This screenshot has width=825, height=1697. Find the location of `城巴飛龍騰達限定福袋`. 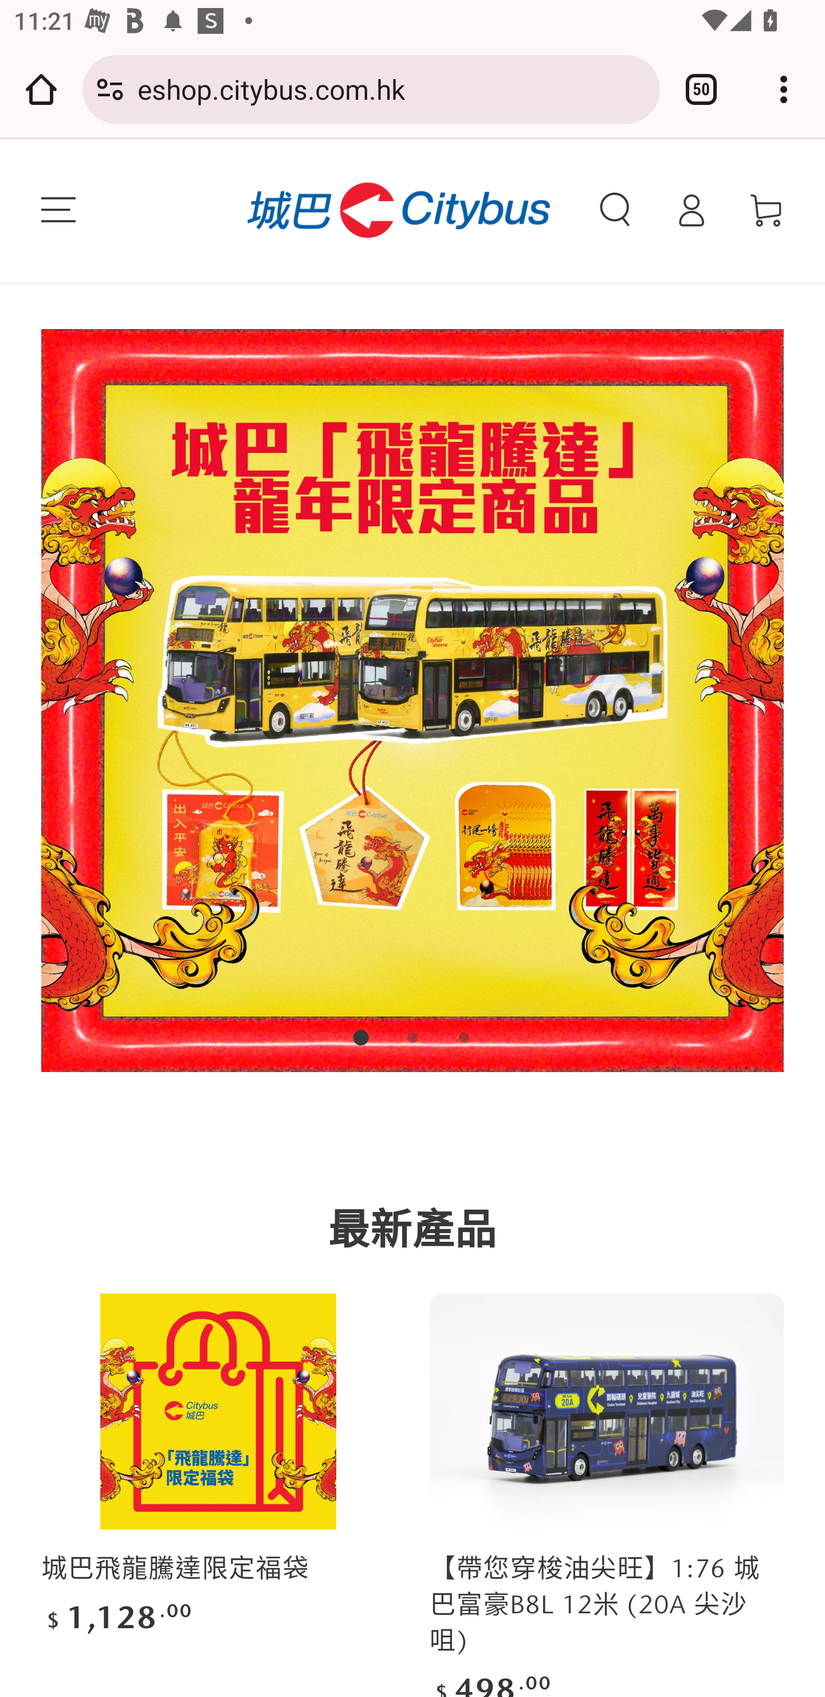

城巴飛龍騰達限定福袋 is located at coordinates (176, 1569).